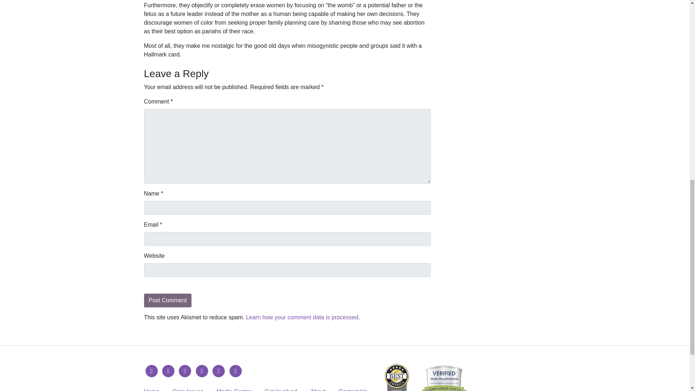  What do you see at coordinates (168, 300) in the screenshot?
I see `Post Comment` at bounding box center [168, 300].